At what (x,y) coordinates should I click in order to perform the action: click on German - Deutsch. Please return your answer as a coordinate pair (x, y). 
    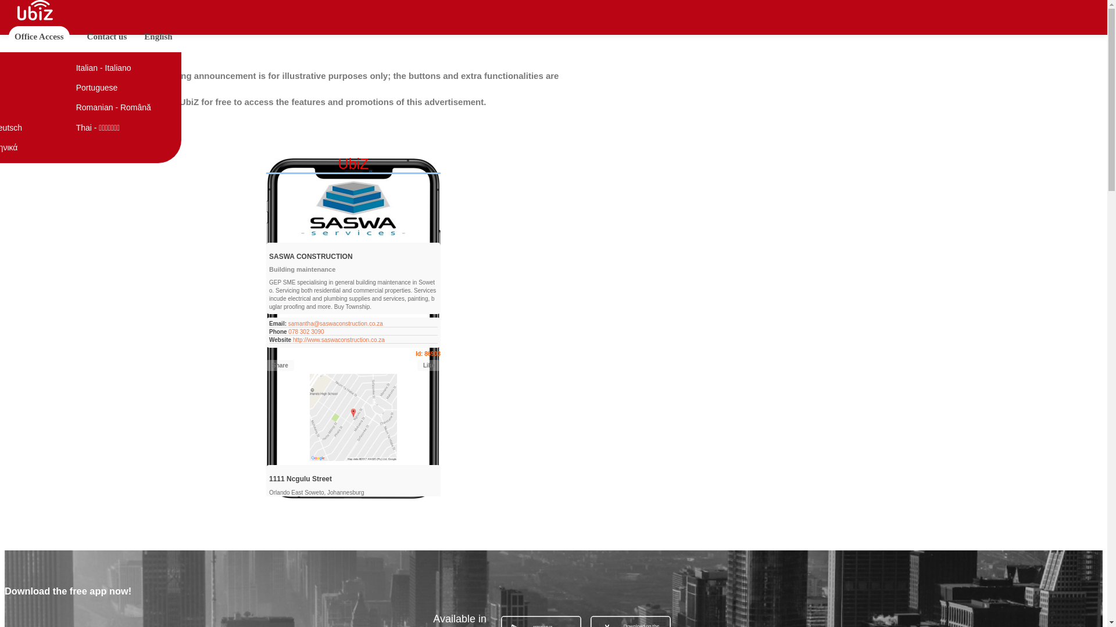
    Looking at the image, I should click on (30, 128).